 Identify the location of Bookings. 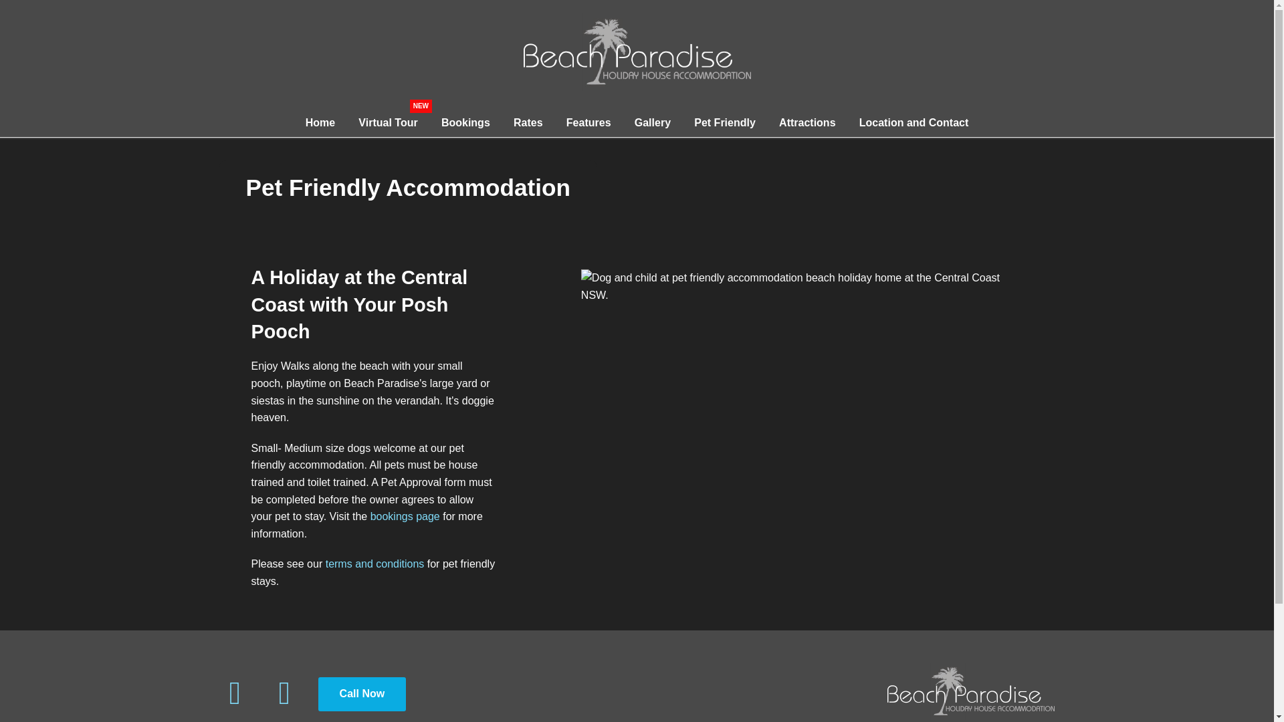
(465, 122).